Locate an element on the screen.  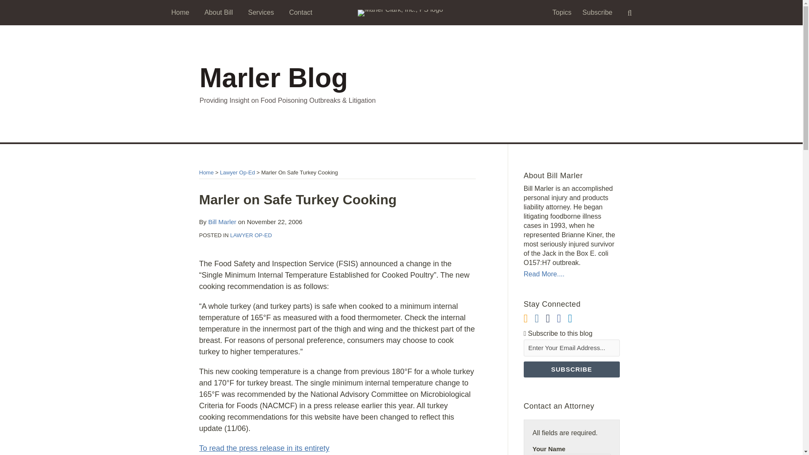
About Bill is located at coordinates (218, 13).